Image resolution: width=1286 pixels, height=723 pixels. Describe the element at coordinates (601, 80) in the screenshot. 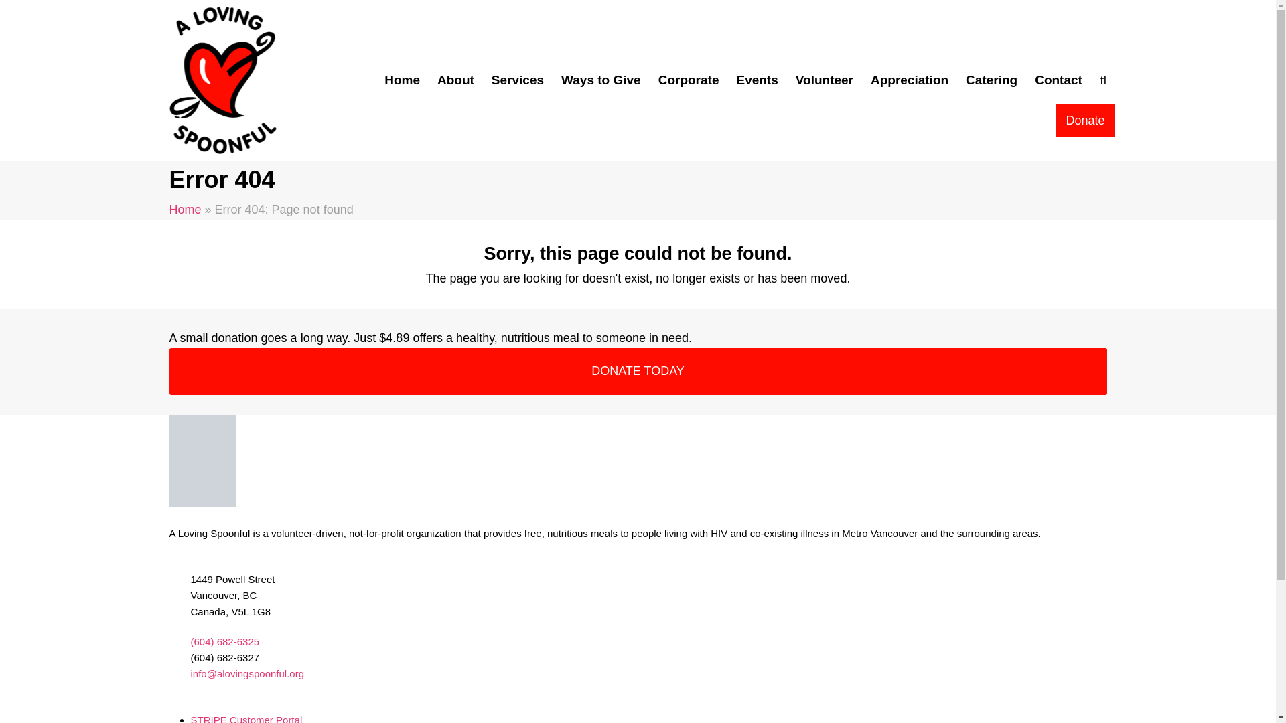

I see `Ways to Give` at that location.